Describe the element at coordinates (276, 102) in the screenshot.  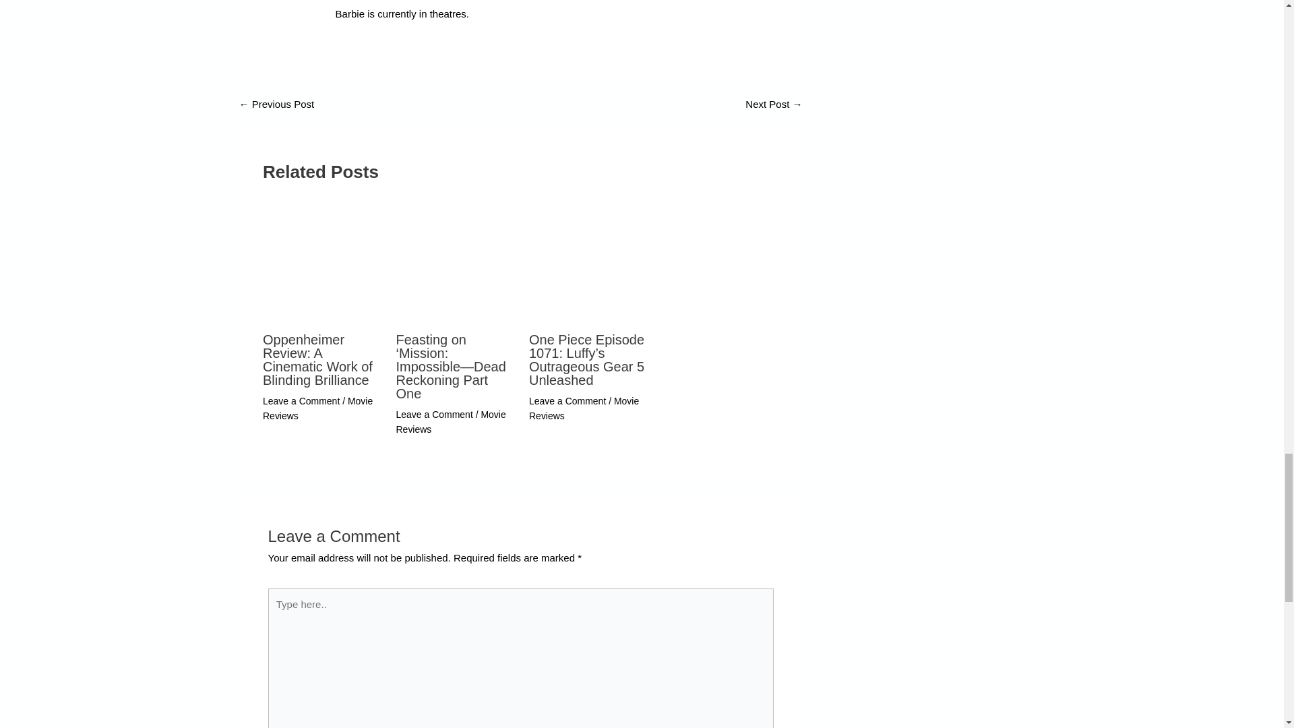
I see `Oppenheimer Review: A Cinematic Work of Blinding Brilliance` at that location.